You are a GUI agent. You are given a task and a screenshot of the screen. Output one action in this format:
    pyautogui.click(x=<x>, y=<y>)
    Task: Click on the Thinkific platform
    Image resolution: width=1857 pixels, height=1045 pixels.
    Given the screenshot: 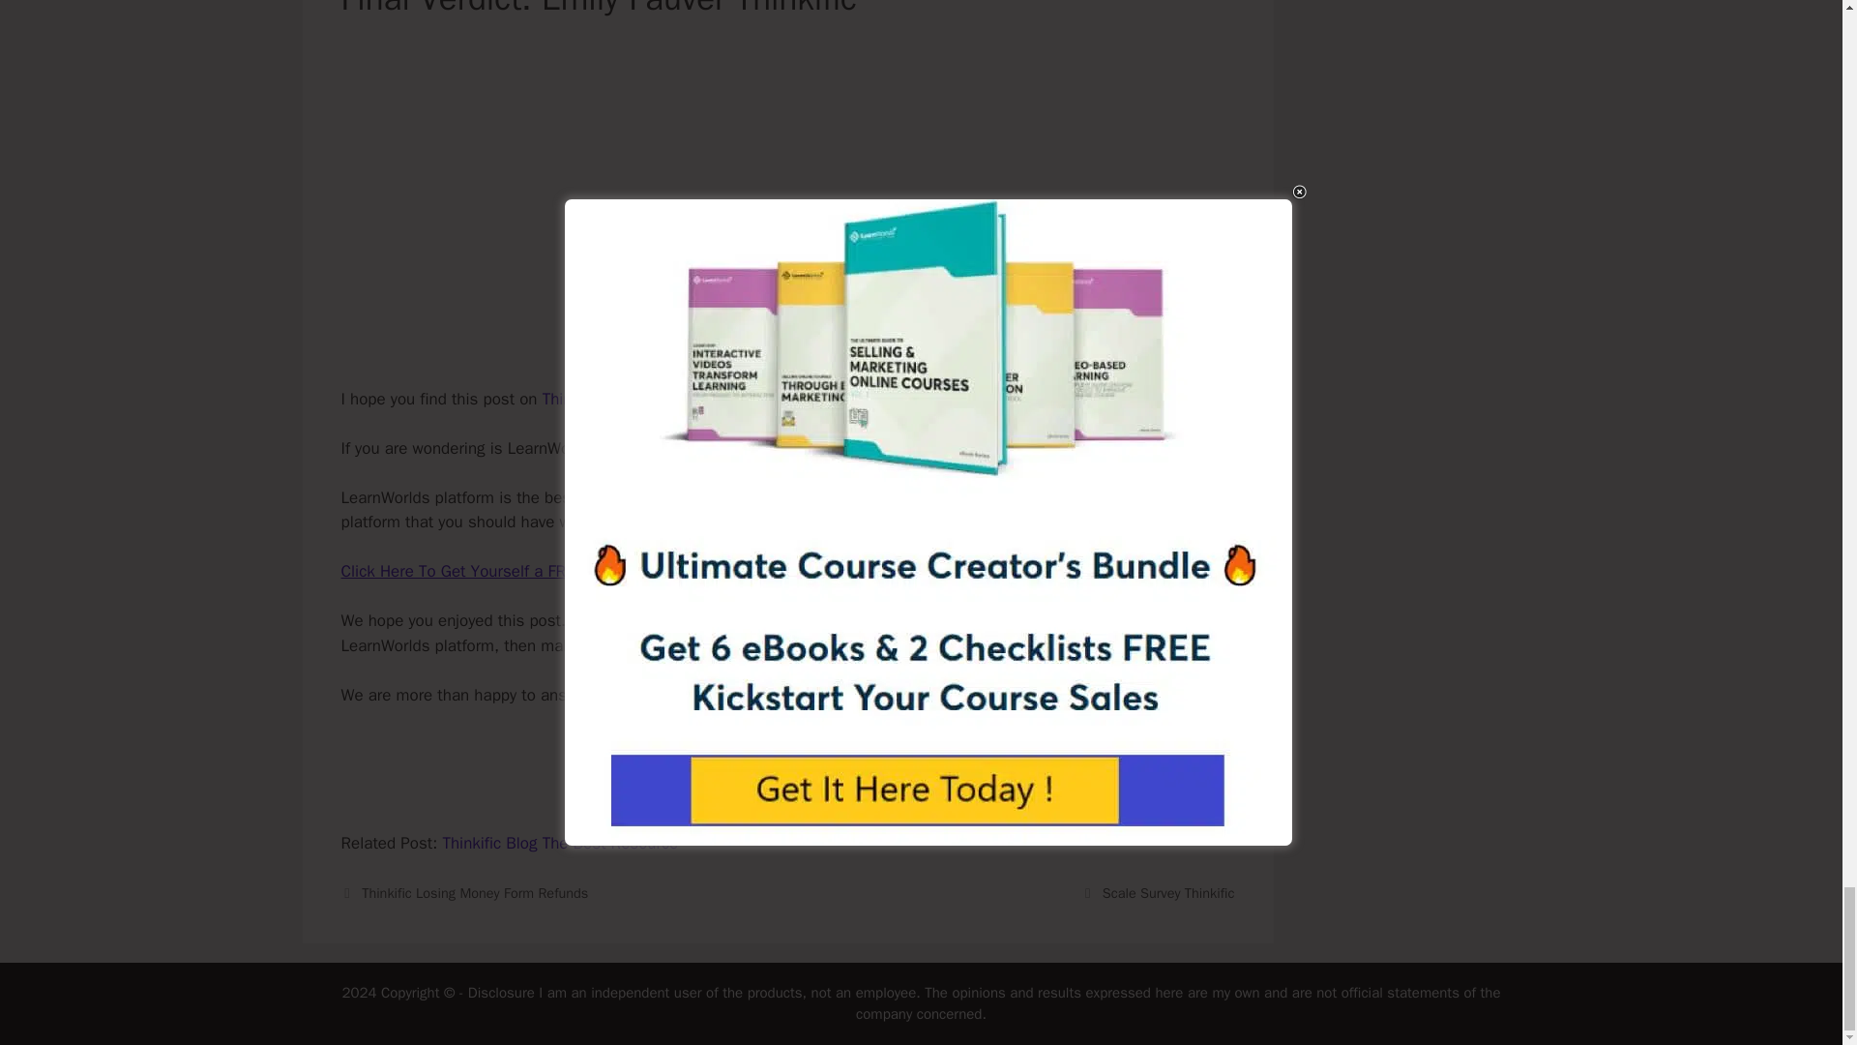 What is the action you would take?
    pyautogui.click(x=604, y=399)
    